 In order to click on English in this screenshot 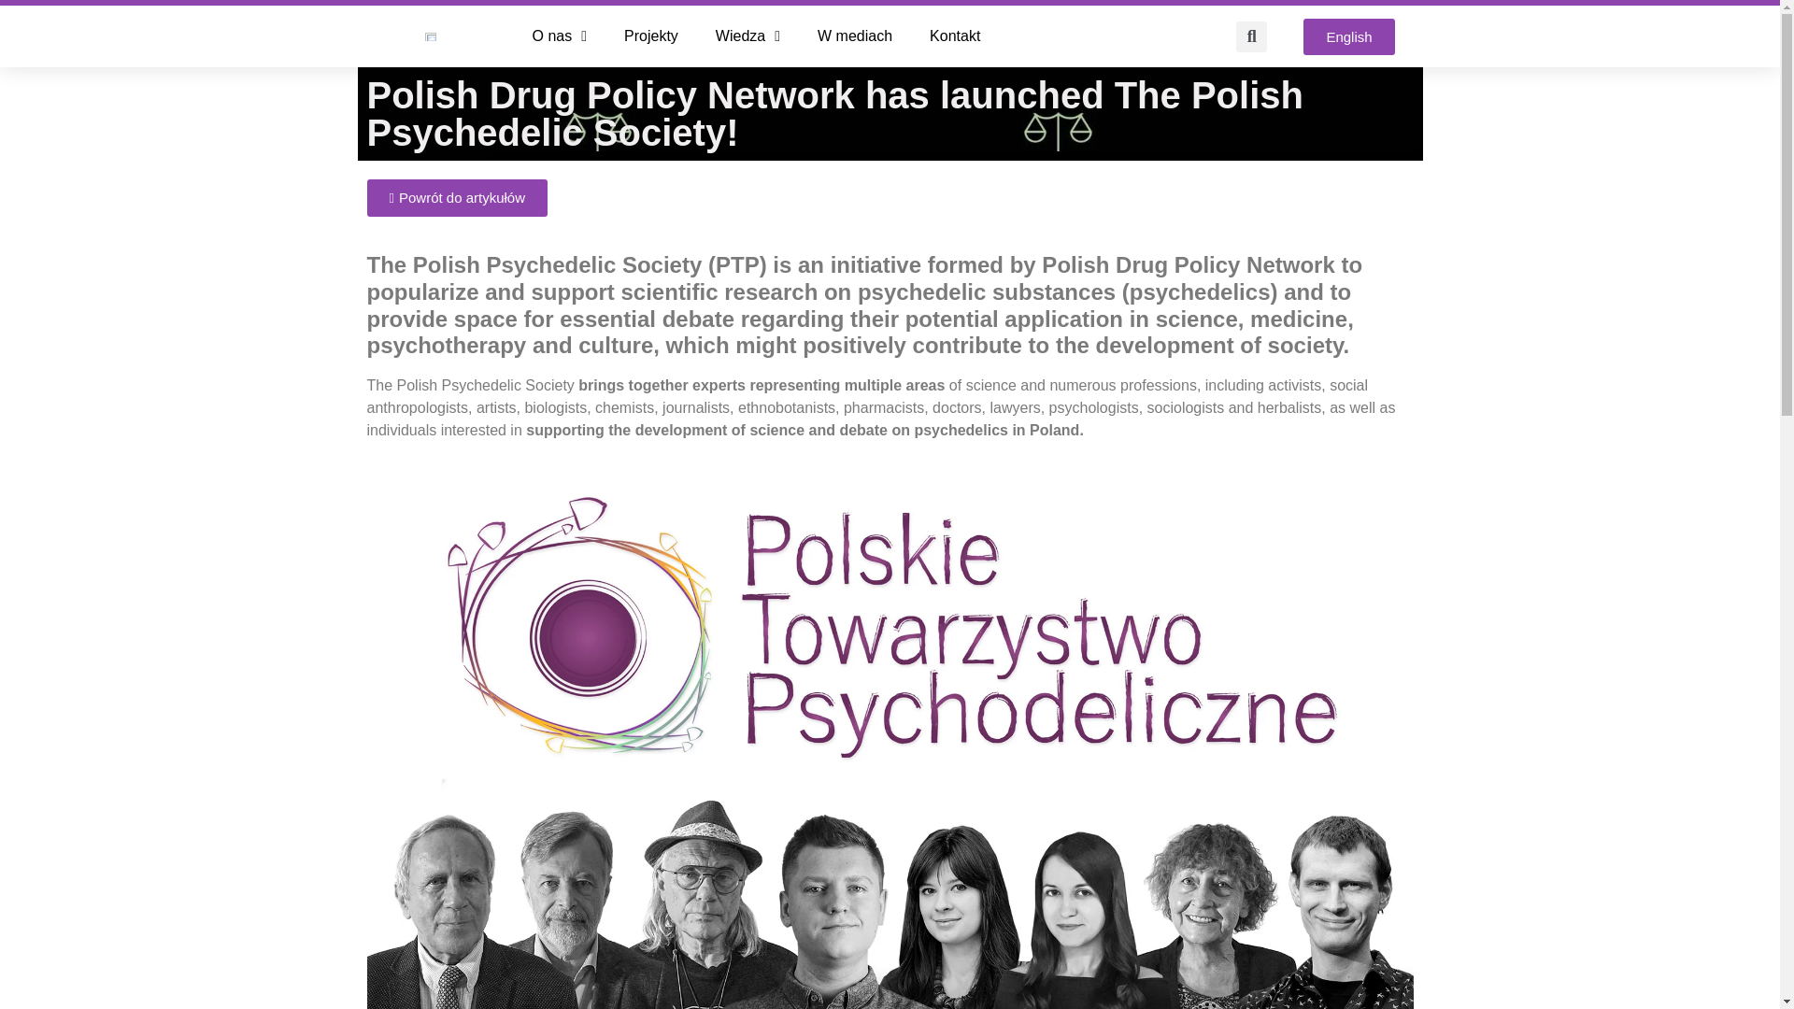, I will do `click(1348, 37)`.